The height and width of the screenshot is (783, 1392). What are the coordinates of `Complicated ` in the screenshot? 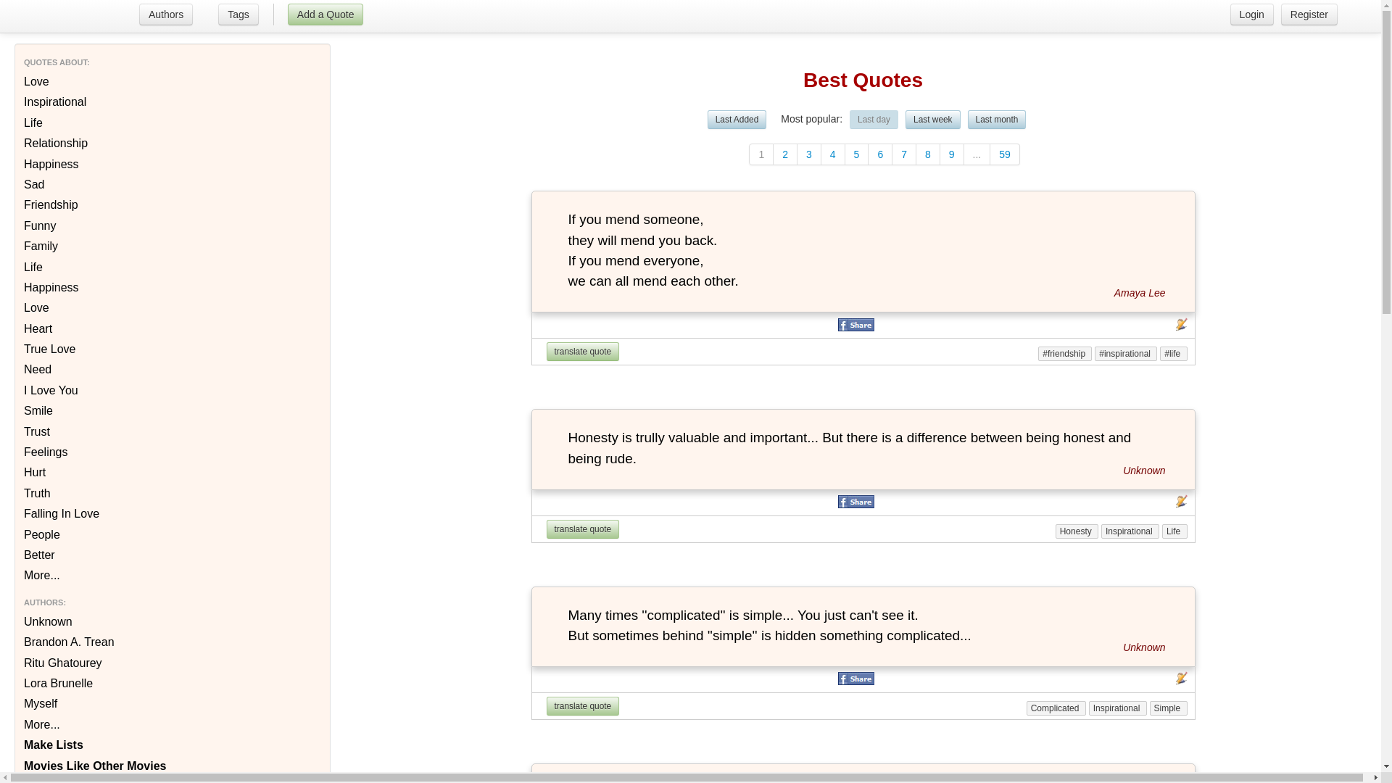 It's located at (1056, 708).